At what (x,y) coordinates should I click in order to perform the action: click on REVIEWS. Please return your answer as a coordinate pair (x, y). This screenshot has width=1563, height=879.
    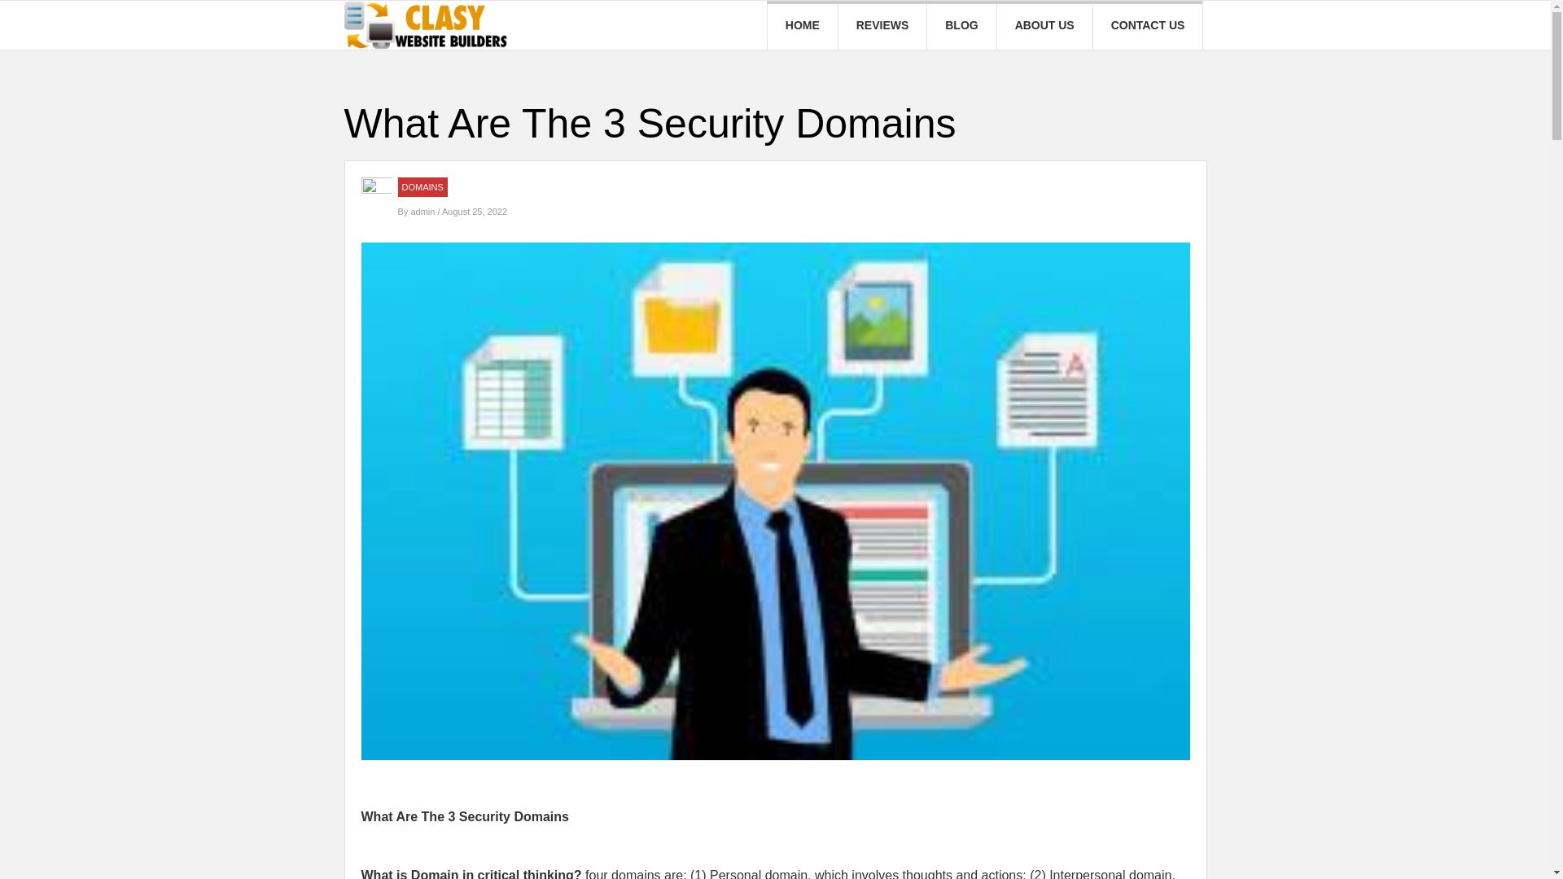
    Looking at the image, I should click on (882, 24).